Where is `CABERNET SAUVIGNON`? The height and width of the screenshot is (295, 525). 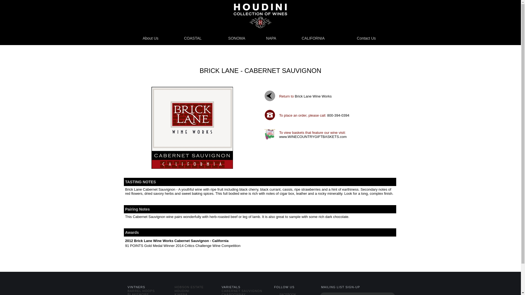 CABERNET SAUVIGNON is located at coordinates (242, 291).